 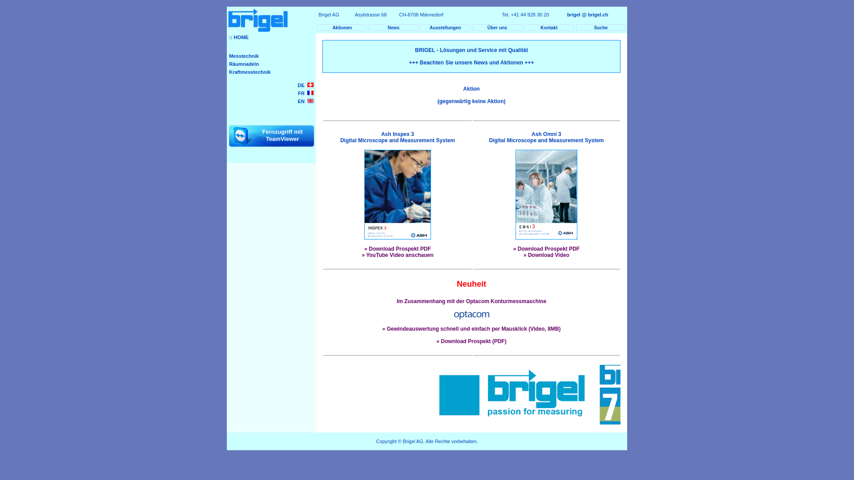 I want to click on Kraftmesstechnik, so click(x=271, y=72).